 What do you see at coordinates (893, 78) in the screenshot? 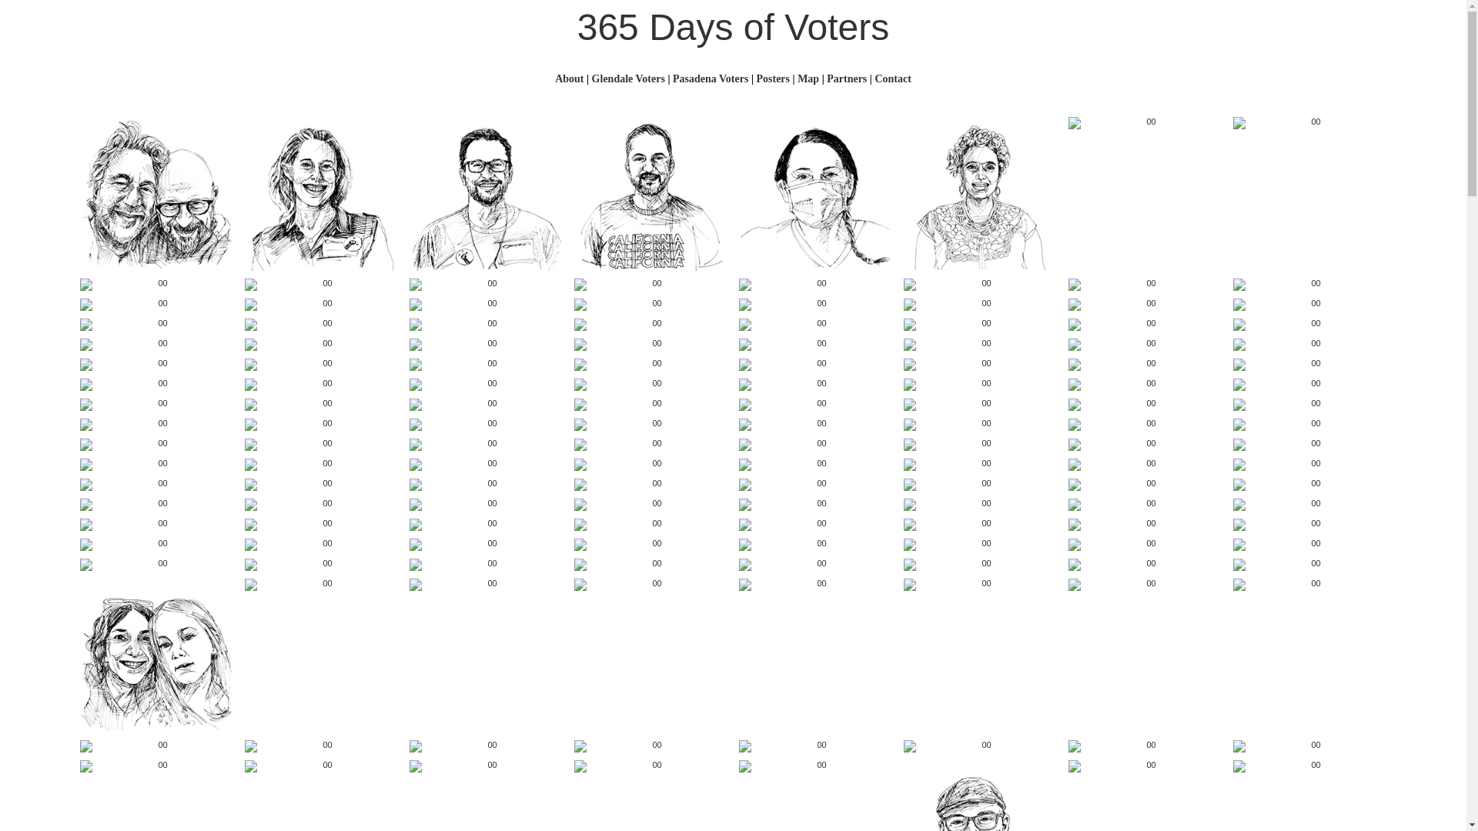
I see `Contact` at bounding box center [893, 78].